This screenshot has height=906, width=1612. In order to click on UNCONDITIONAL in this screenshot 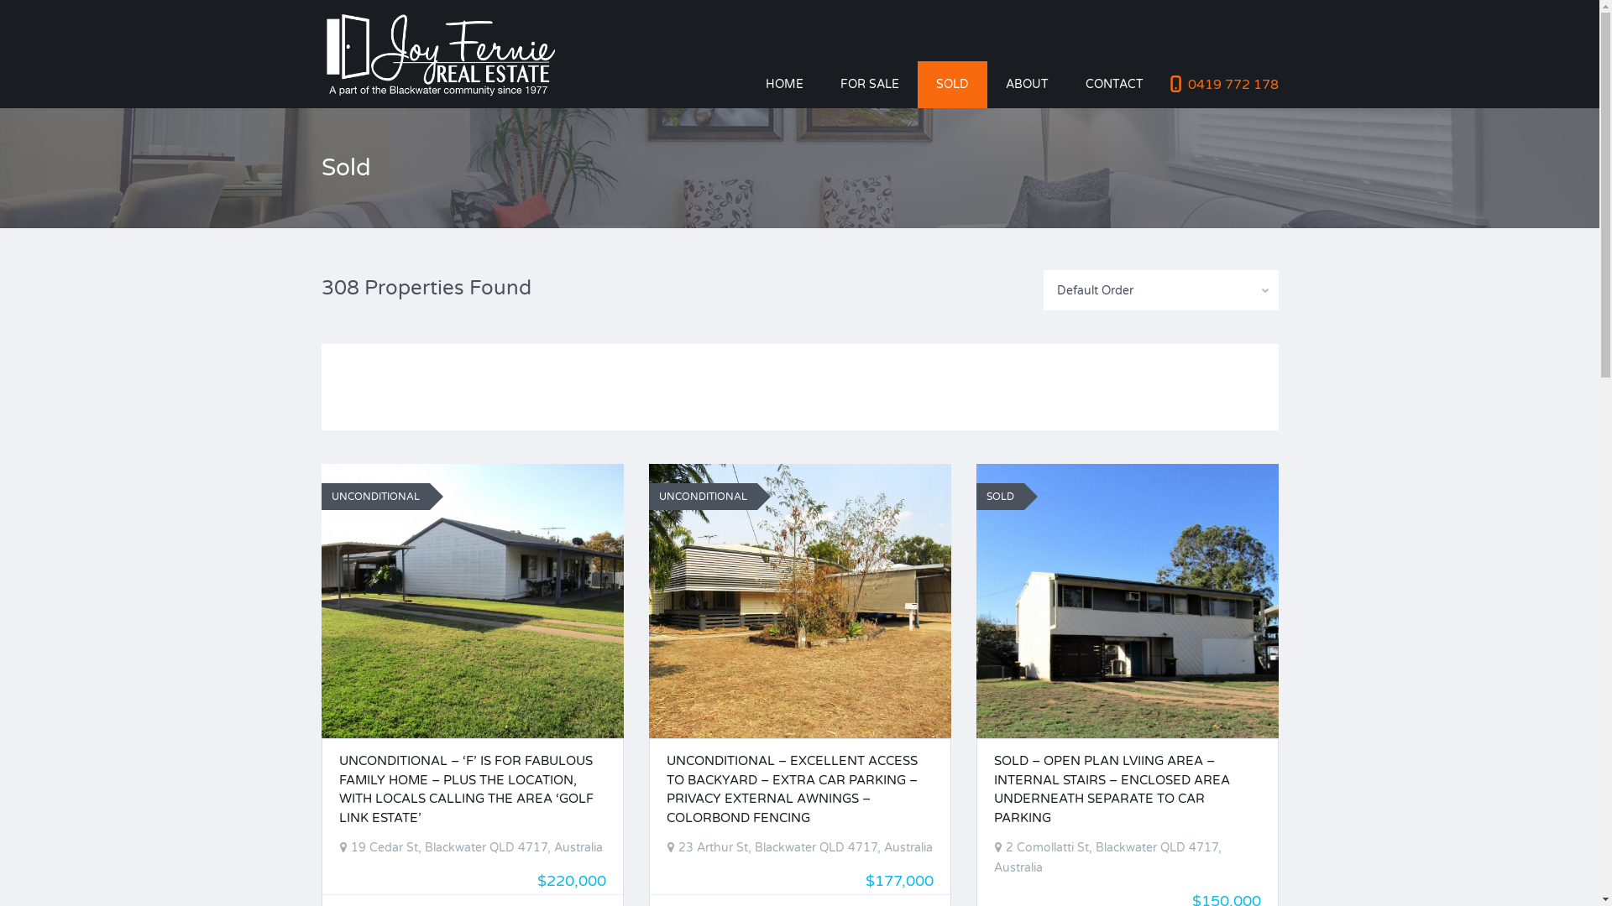, I will do `click(707, 497)`.